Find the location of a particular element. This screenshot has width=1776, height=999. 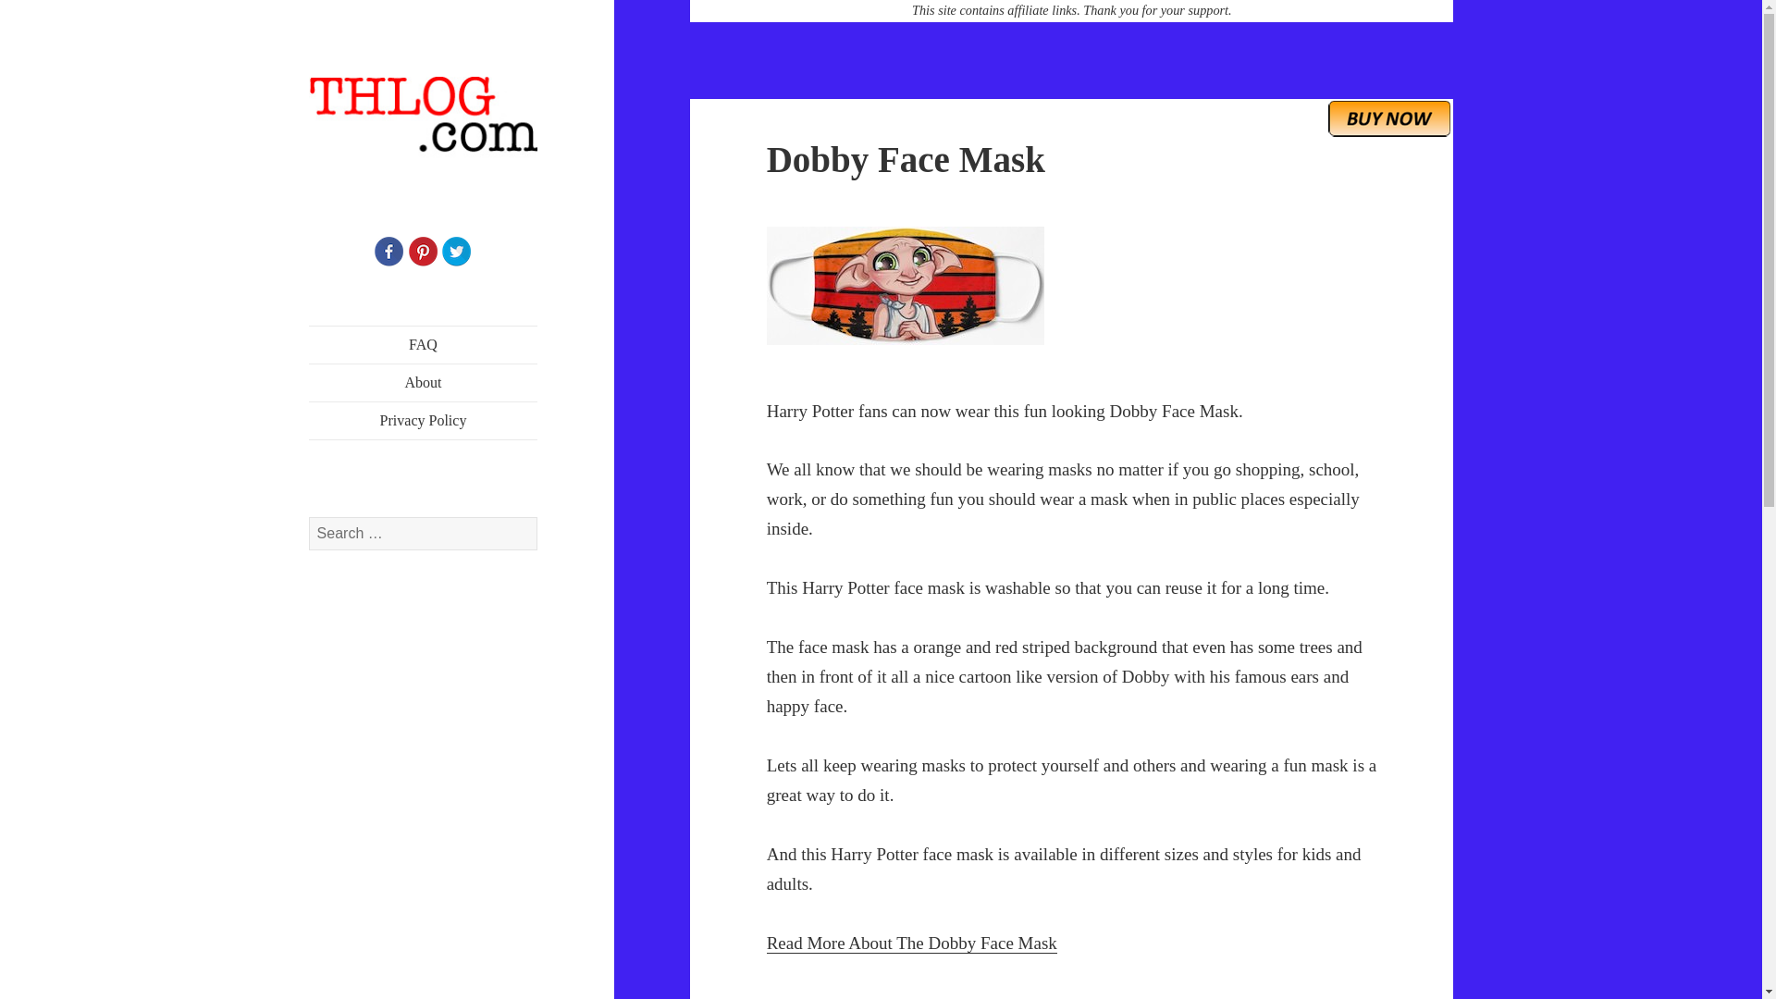

buy Dobby Face Mask is located at coordinates (1389, 117).